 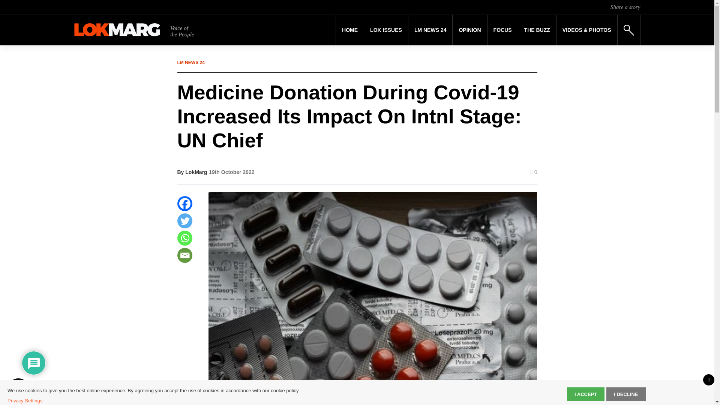 I want to click on Opinion, so click(x=469, y=30).